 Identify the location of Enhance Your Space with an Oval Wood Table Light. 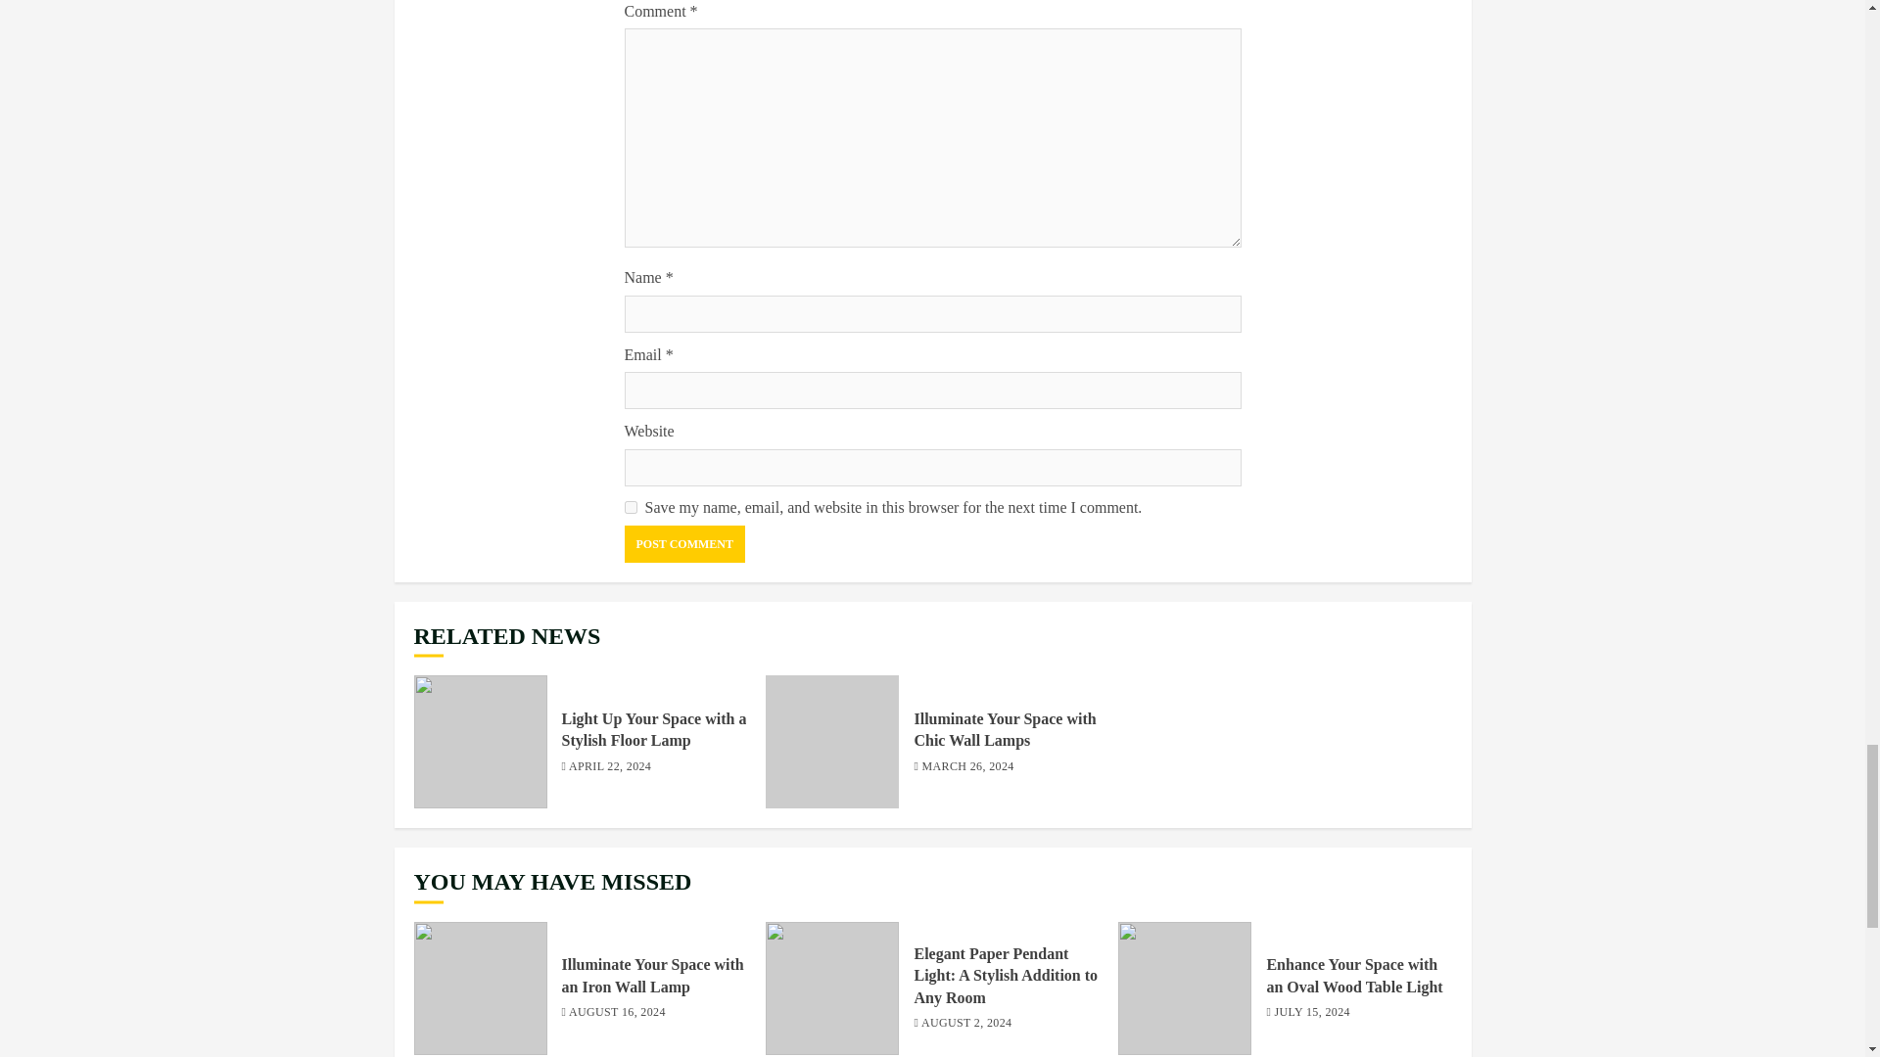
(1185, 988).